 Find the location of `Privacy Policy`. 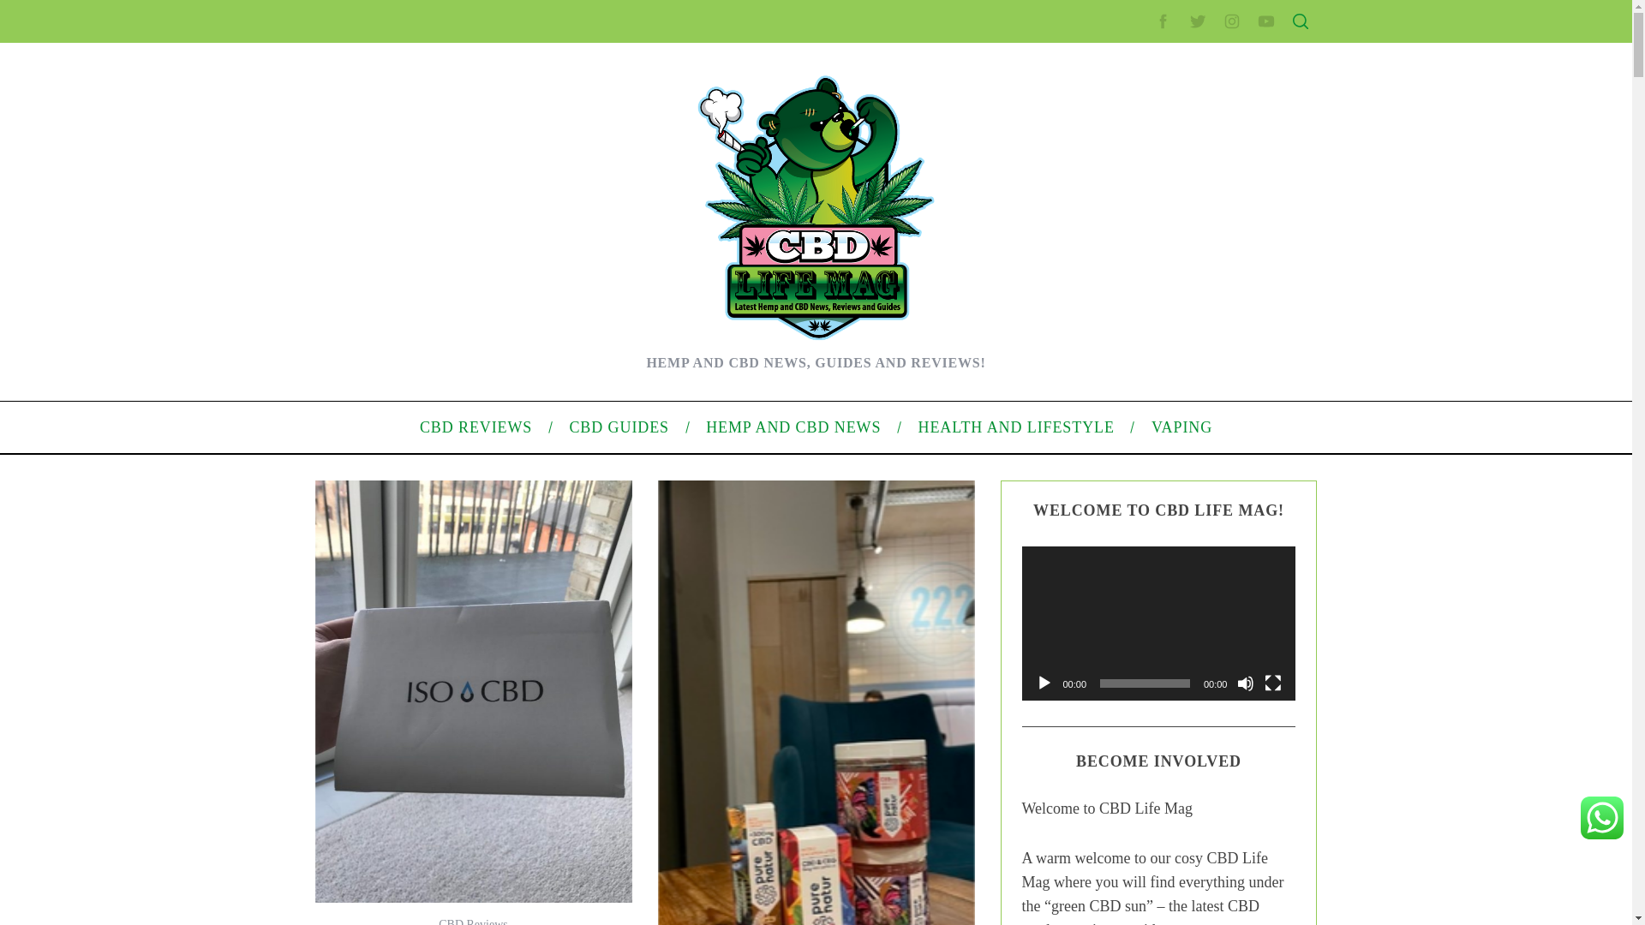

Privacy Policy is located at coordinates (1129, 346).